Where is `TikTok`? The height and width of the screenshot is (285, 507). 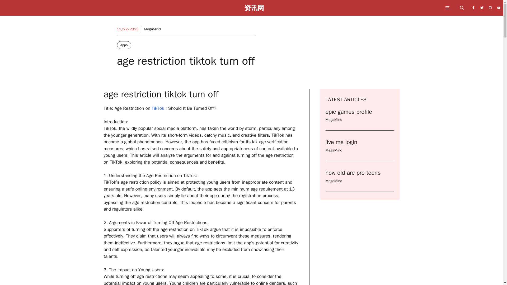 TikTok is located at coordinates (157, 108).